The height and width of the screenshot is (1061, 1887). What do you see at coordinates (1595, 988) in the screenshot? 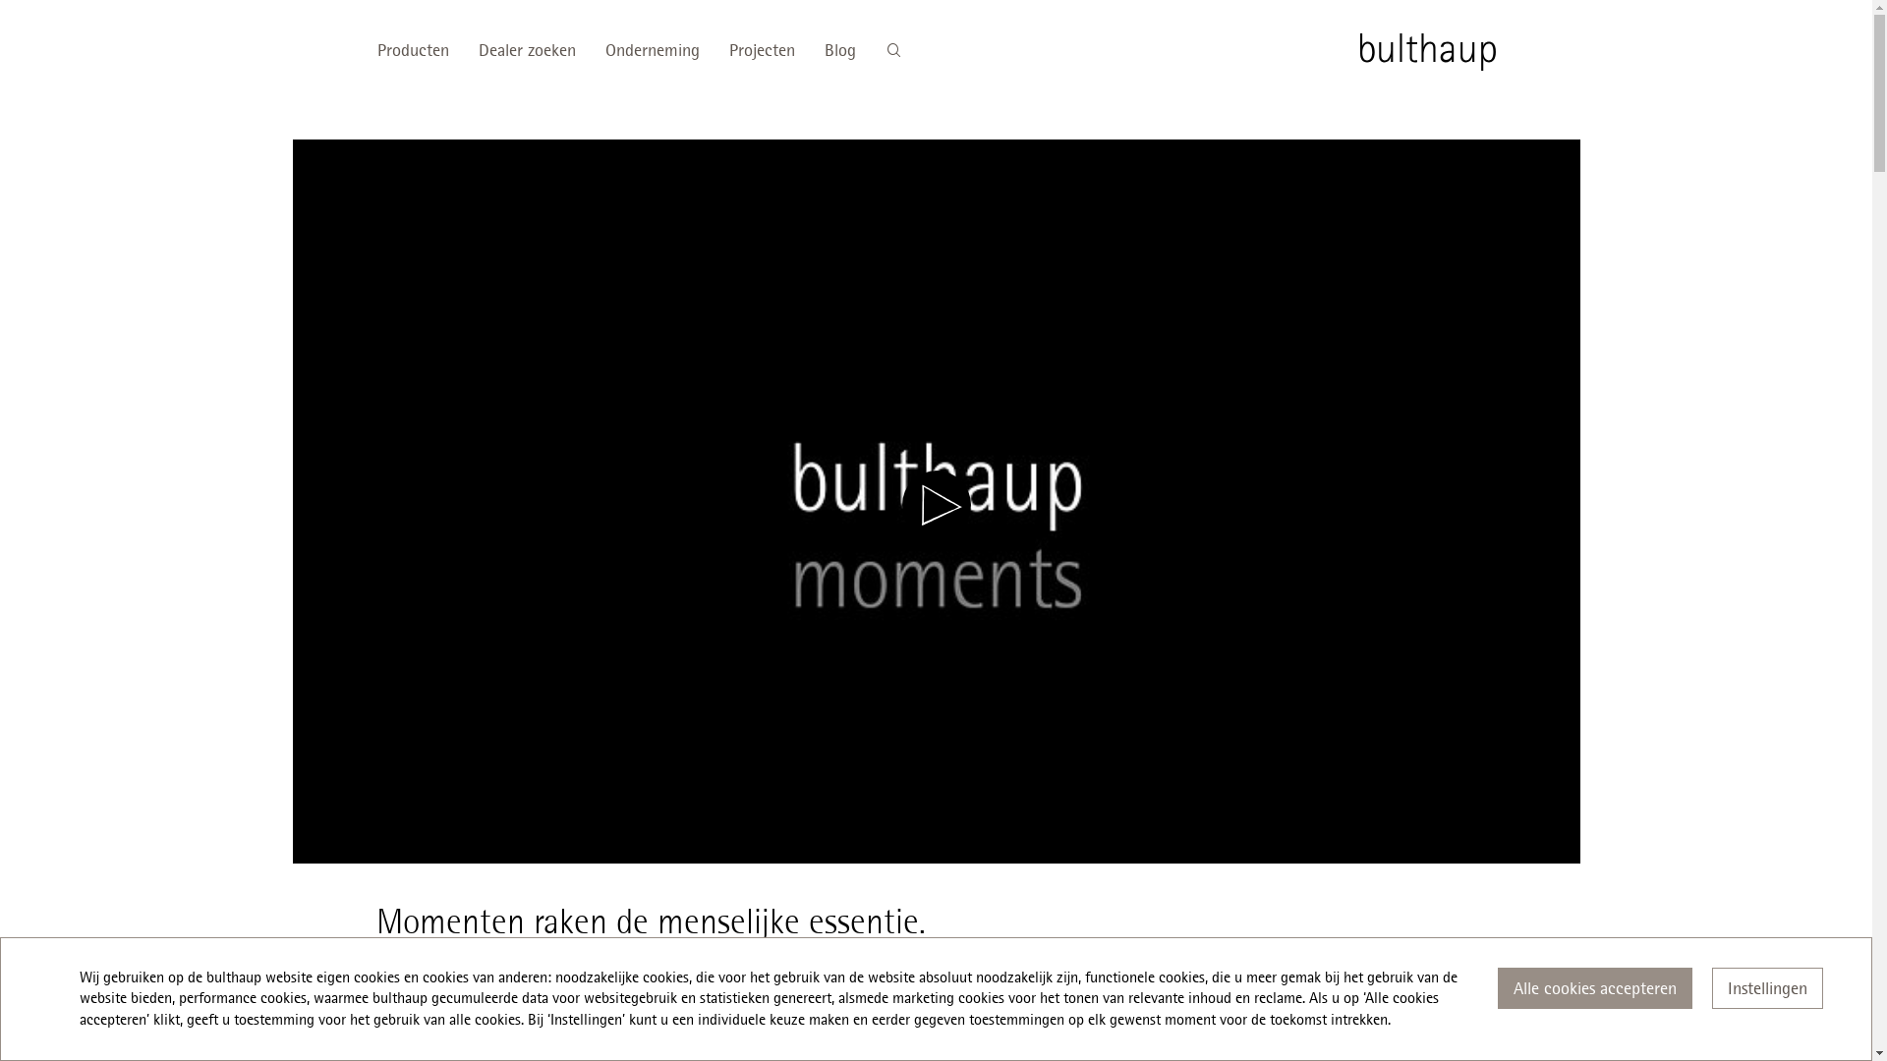
I see `Alle cookies accepteren` at bounding box center [1595, 988].